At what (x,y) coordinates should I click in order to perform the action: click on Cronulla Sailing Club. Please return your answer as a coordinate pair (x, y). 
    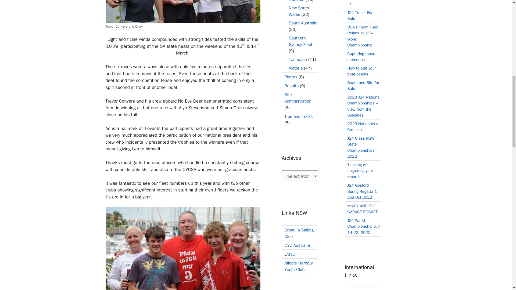
    Looking at the image, I should click on (299, 233).